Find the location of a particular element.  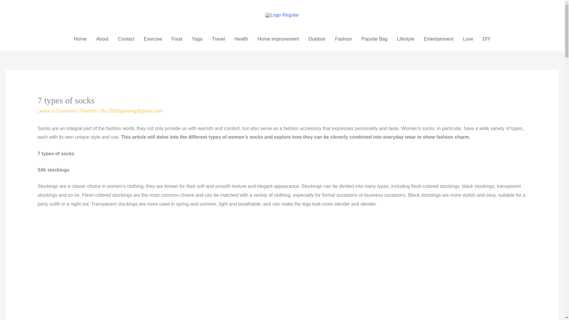

Contact is located at coordinates (126, 39).